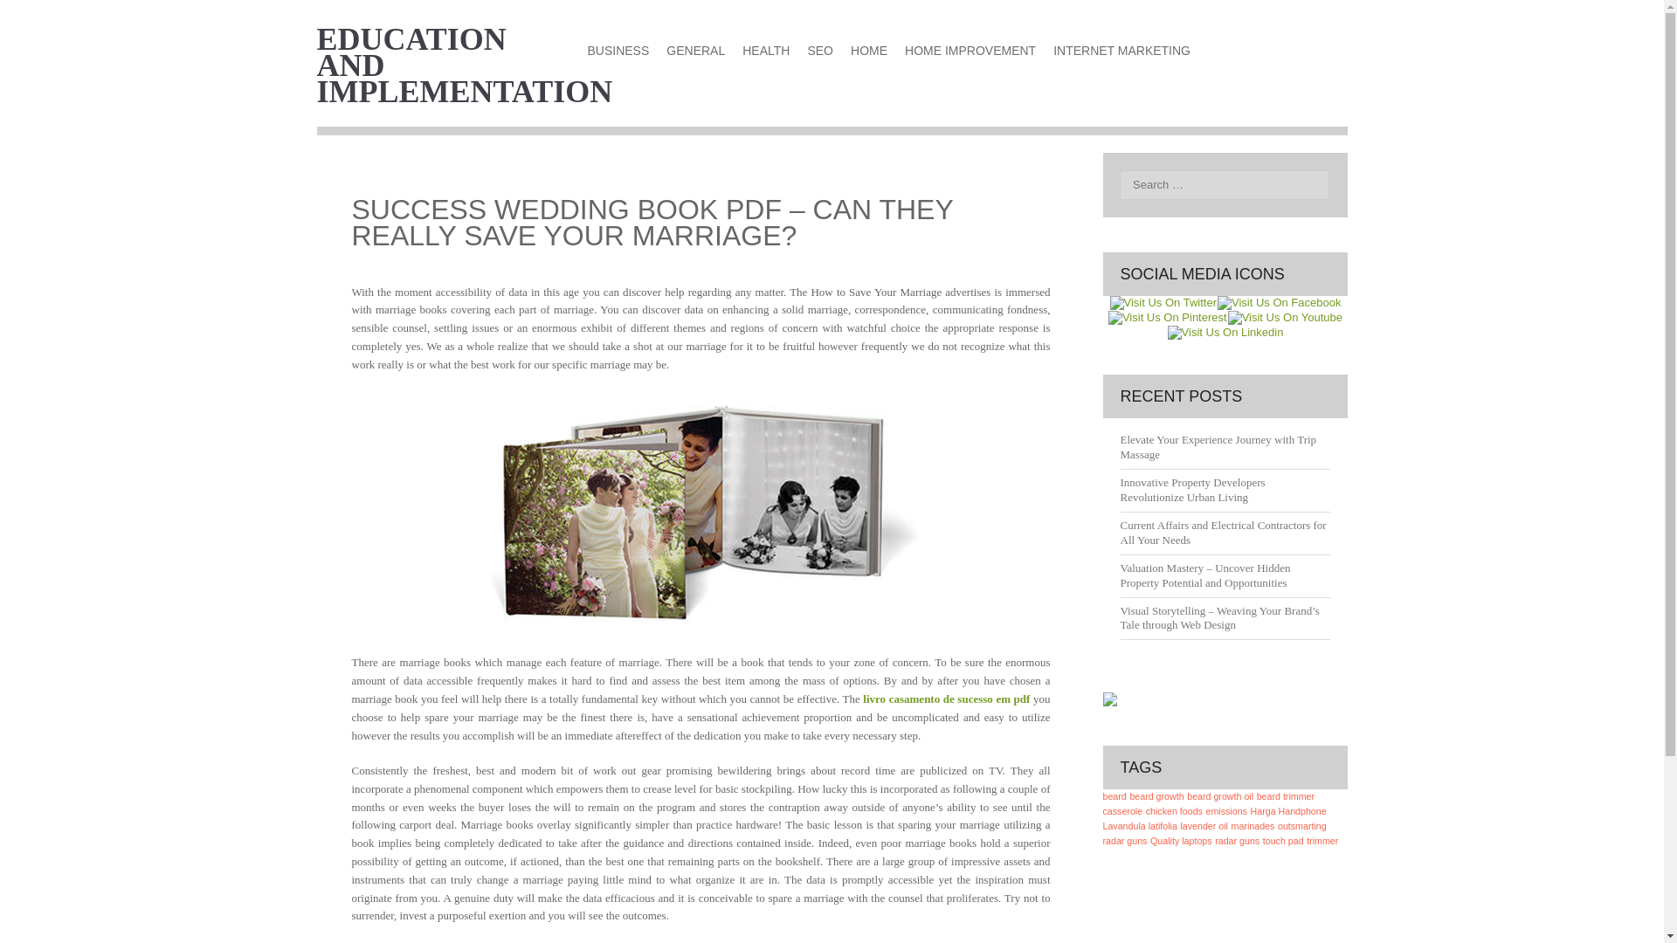 Image resolution: width=1677 pixels, height=943 pixels. What do you see at coordinates (1113, 796) in the screenshot?
I see `beard` at bounding box center [1113, 796].